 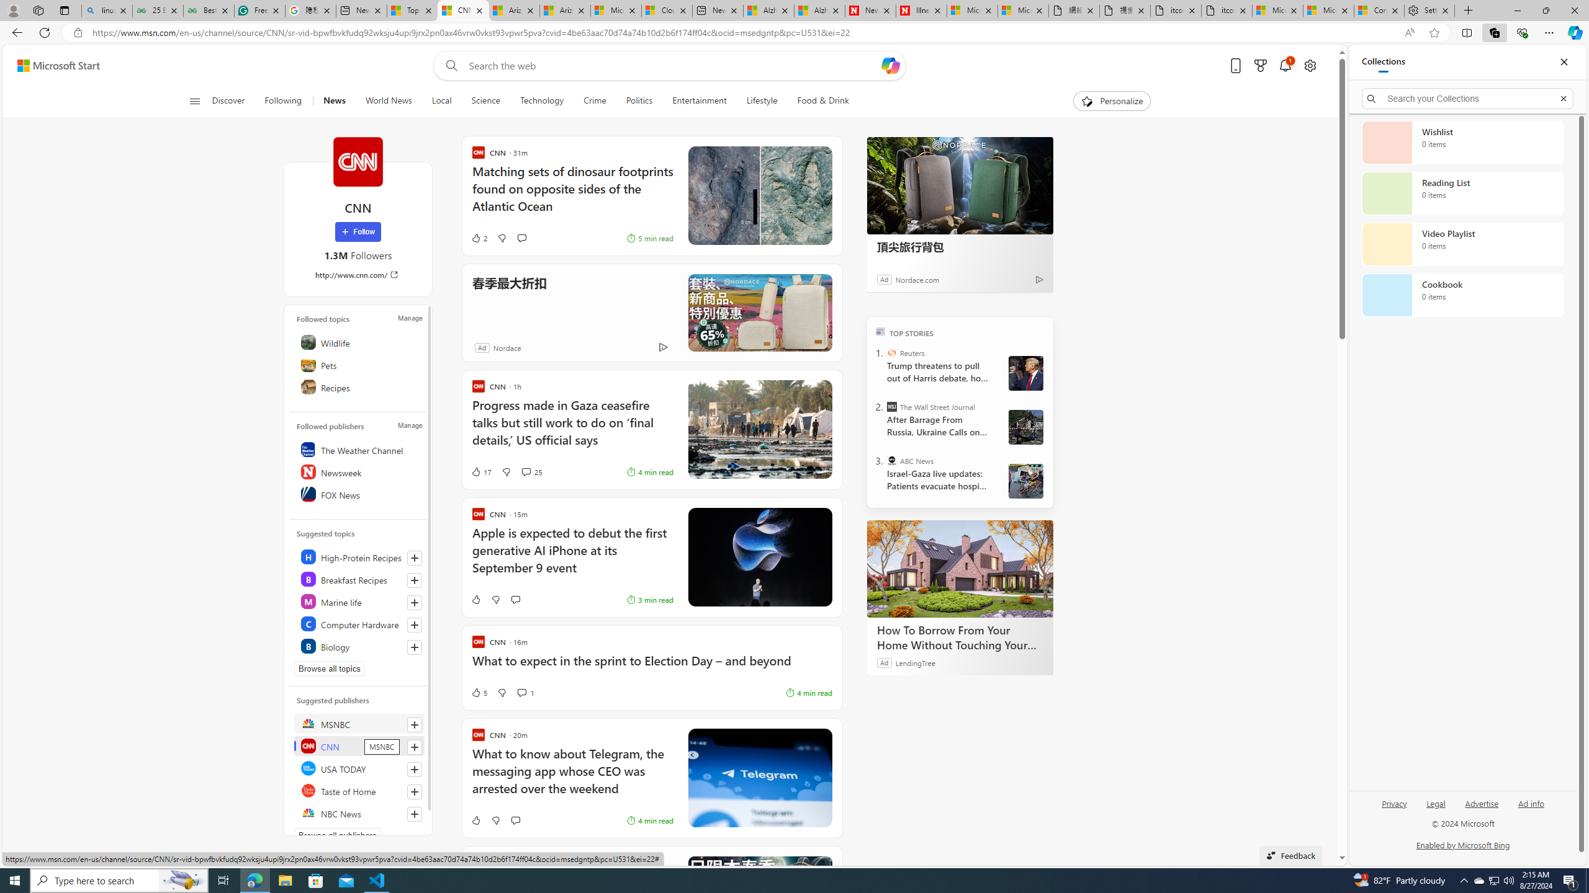 I want to click on Consumer Health Data Privacy Policy, so click(x=1379, y=11).